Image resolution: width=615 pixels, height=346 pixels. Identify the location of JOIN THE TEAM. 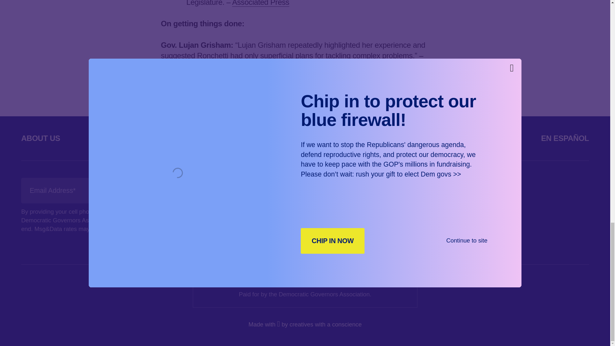
(303, 190).